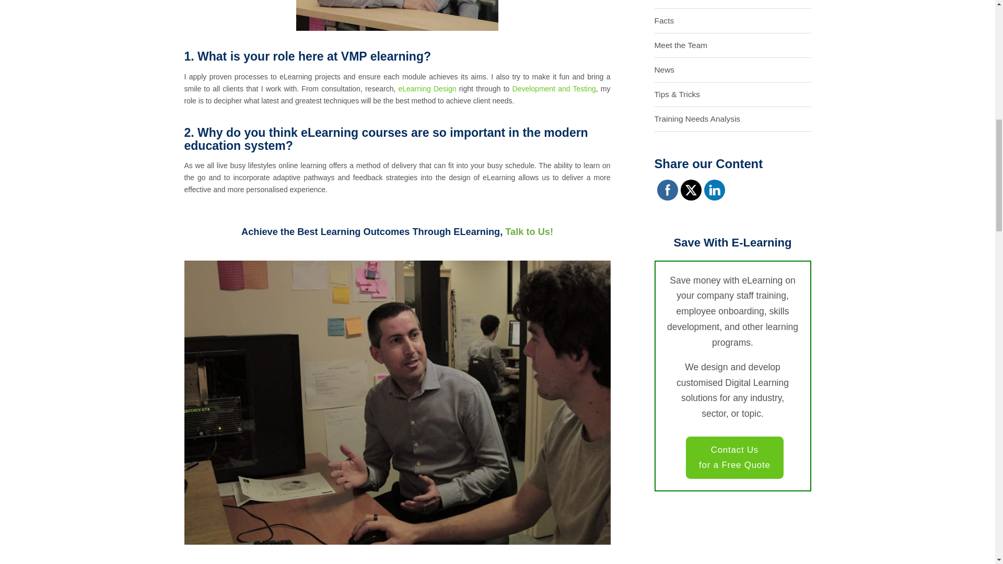 The width and height of the screenshot is (1003, 564). I want to click on LinkedIn, so click(714, 190).